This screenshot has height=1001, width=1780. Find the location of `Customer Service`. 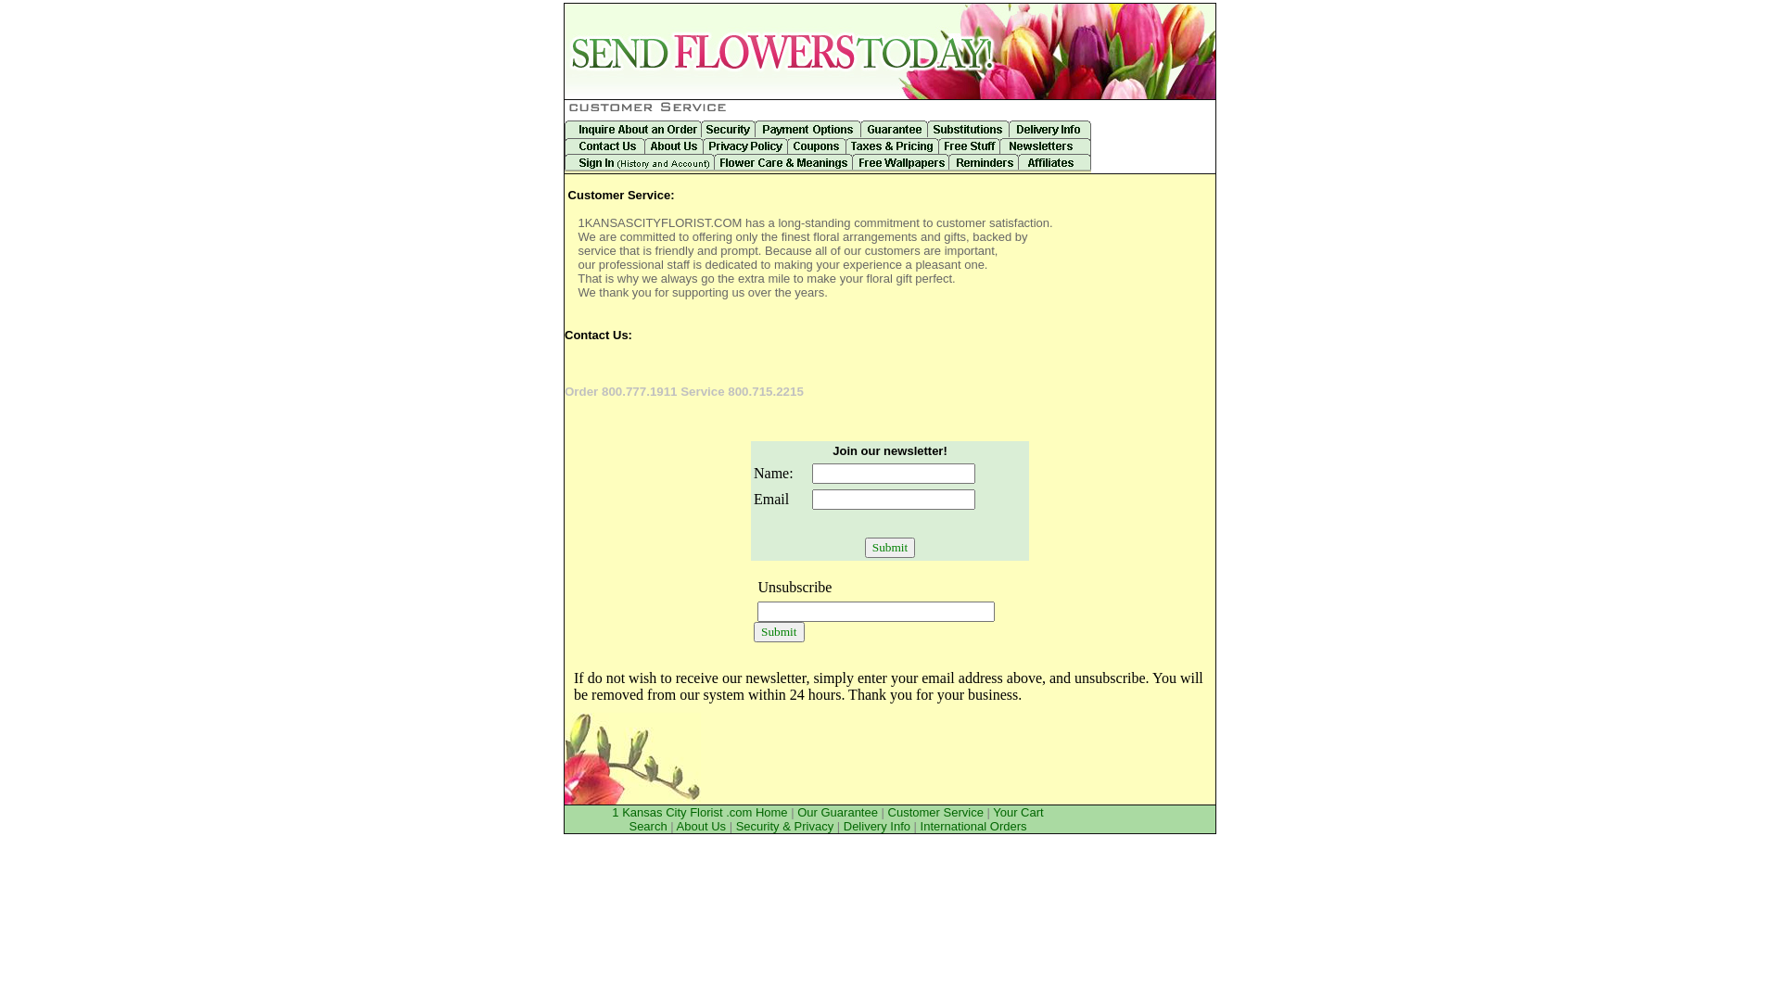

Customer Service is located at coordinates (936, 812).